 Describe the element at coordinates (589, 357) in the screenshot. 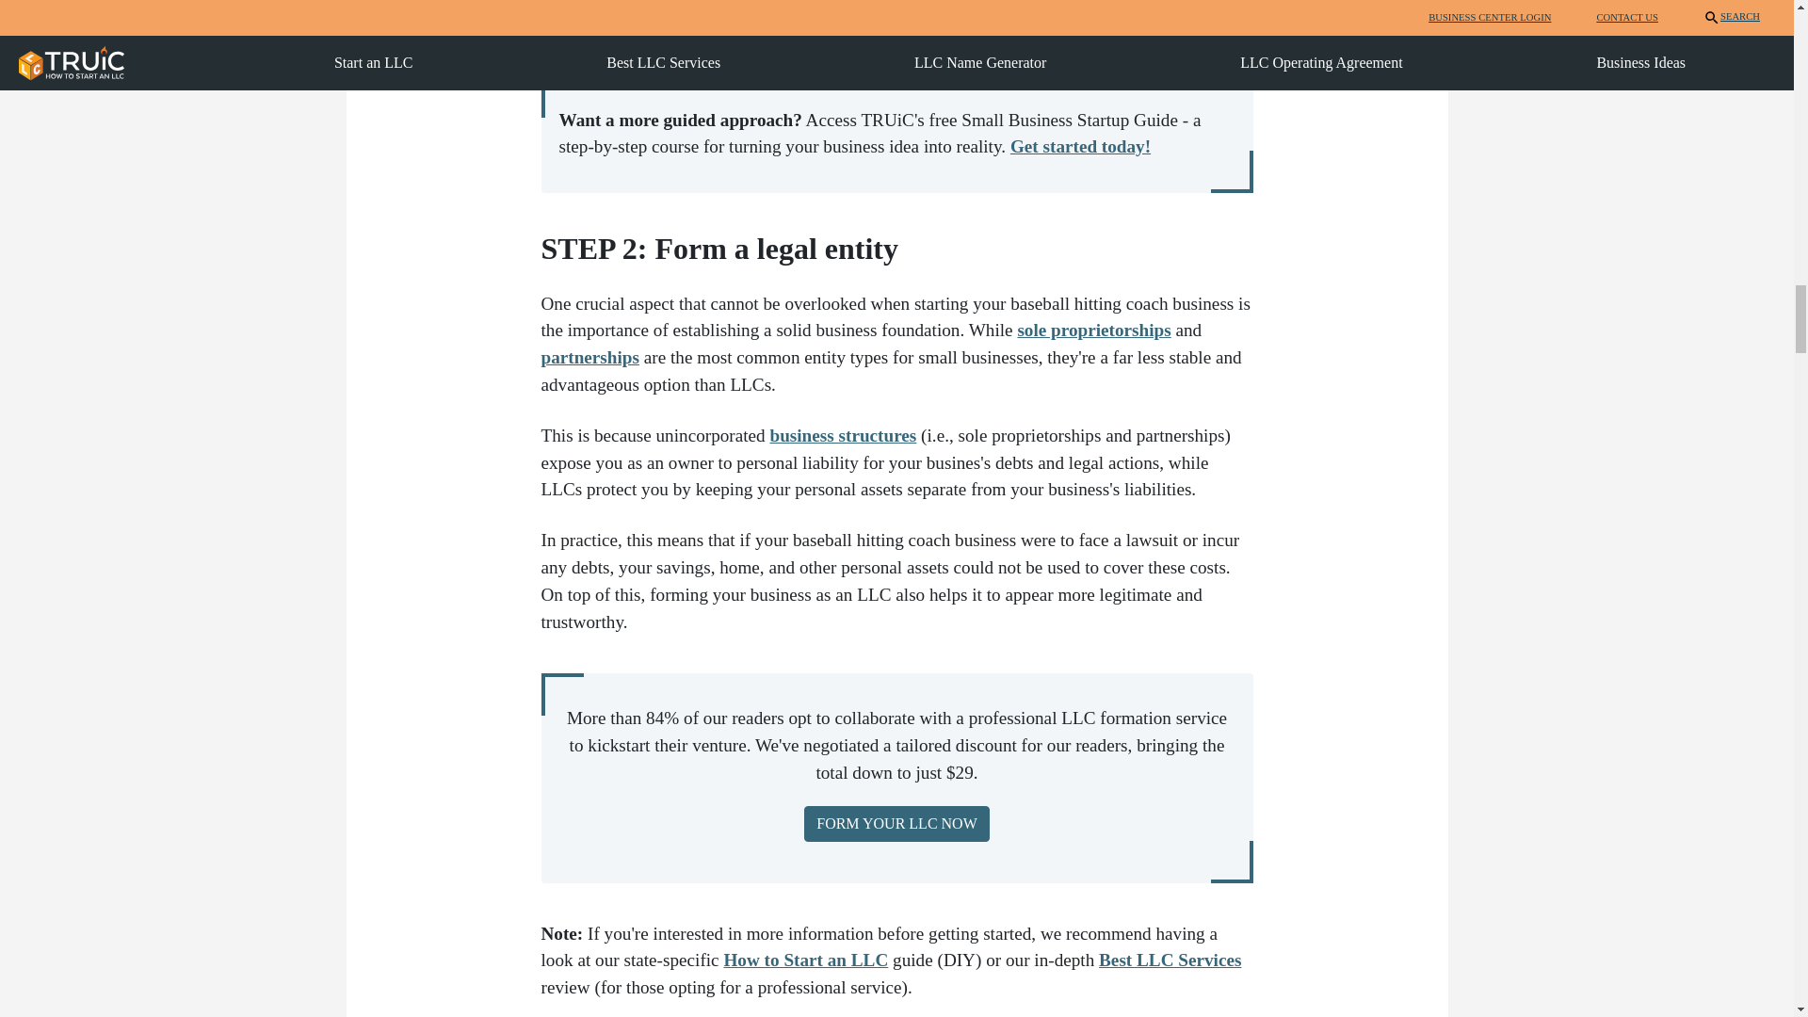

I see `Link to Partnership guide` at that location.